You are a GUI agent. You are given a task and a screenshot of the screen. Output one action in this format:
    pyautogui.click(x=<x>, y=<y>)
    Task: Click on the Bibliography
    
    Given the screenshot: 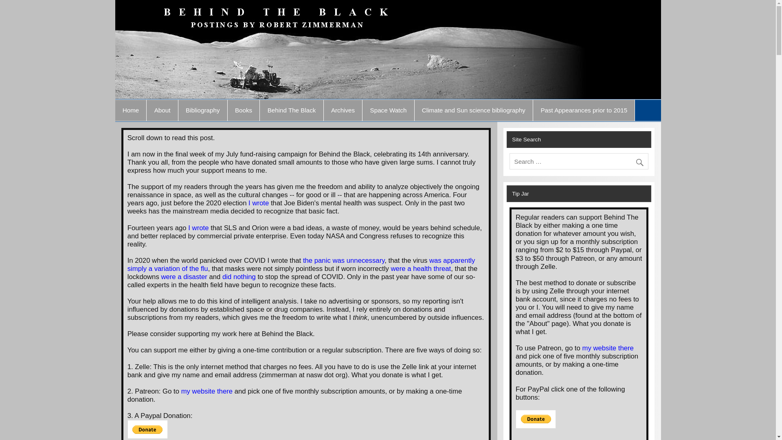 What is the action you would take?
    pyautogui.click(x=203, y=110)
    